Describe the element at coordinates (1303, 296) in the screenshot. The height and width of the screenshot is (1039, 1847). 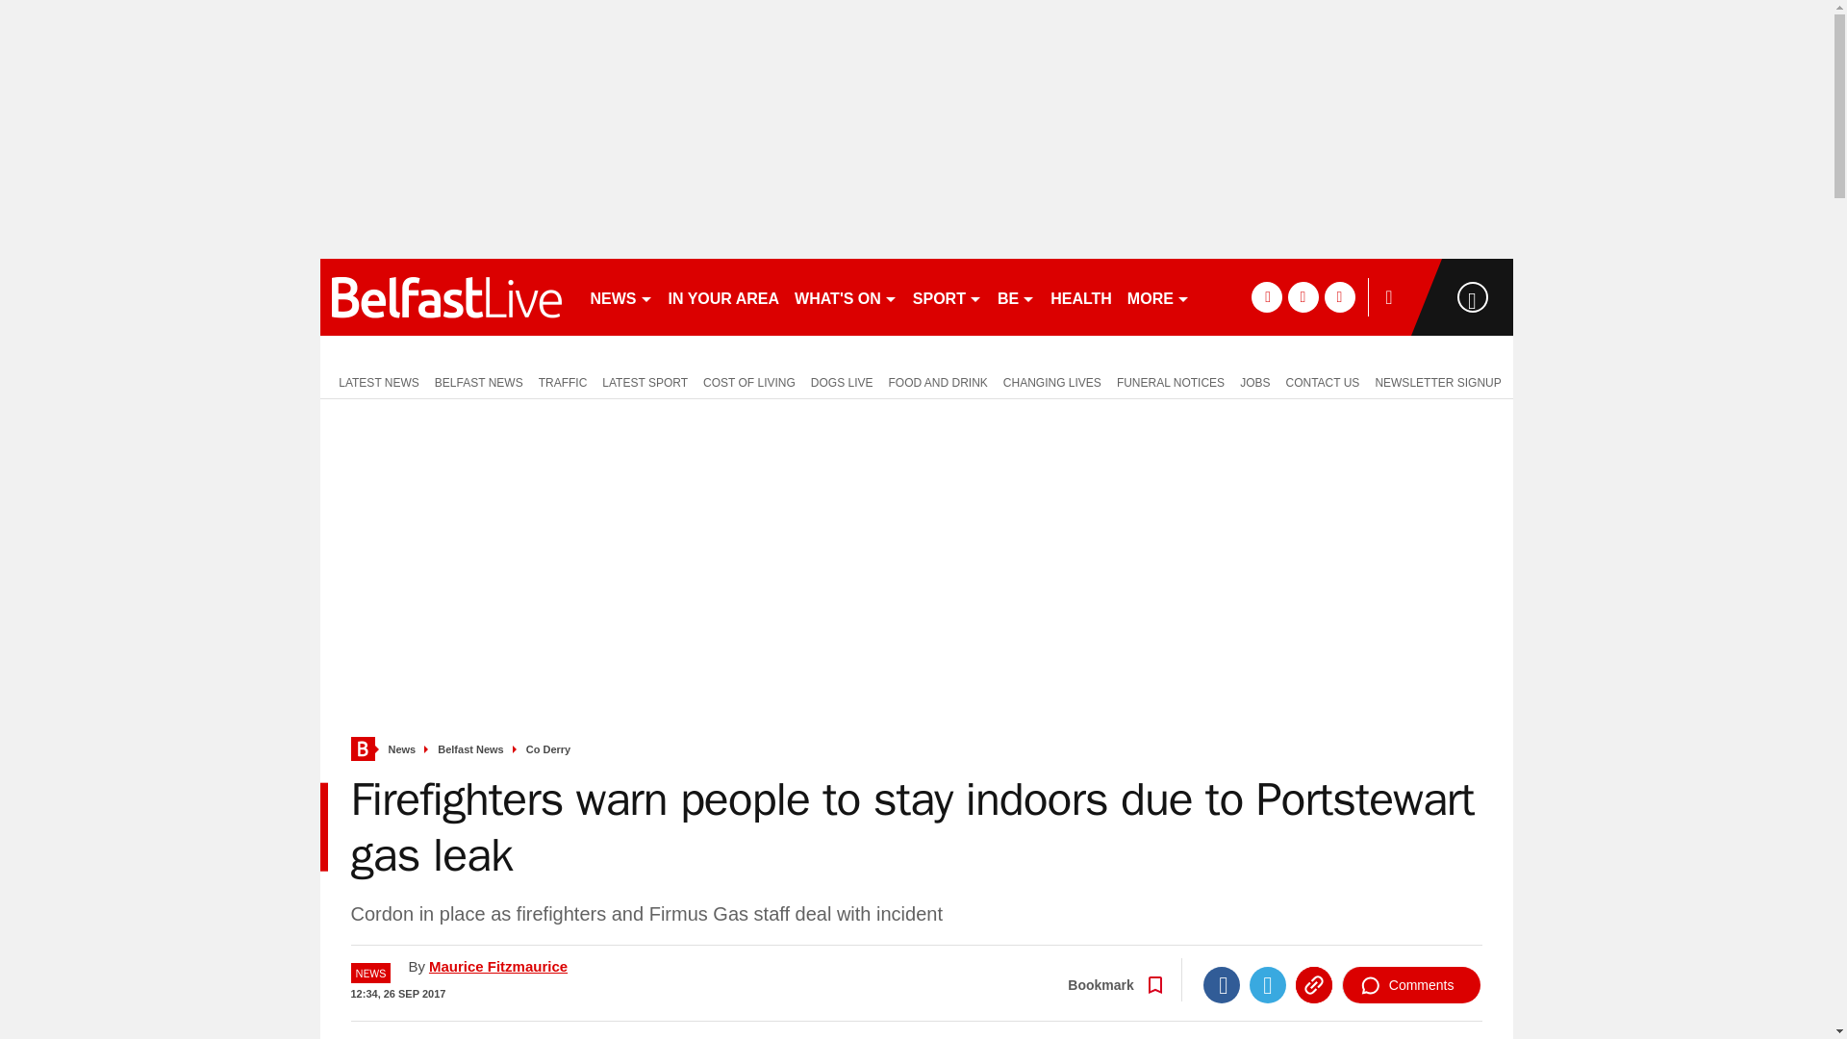
I see `twitter` at that location.